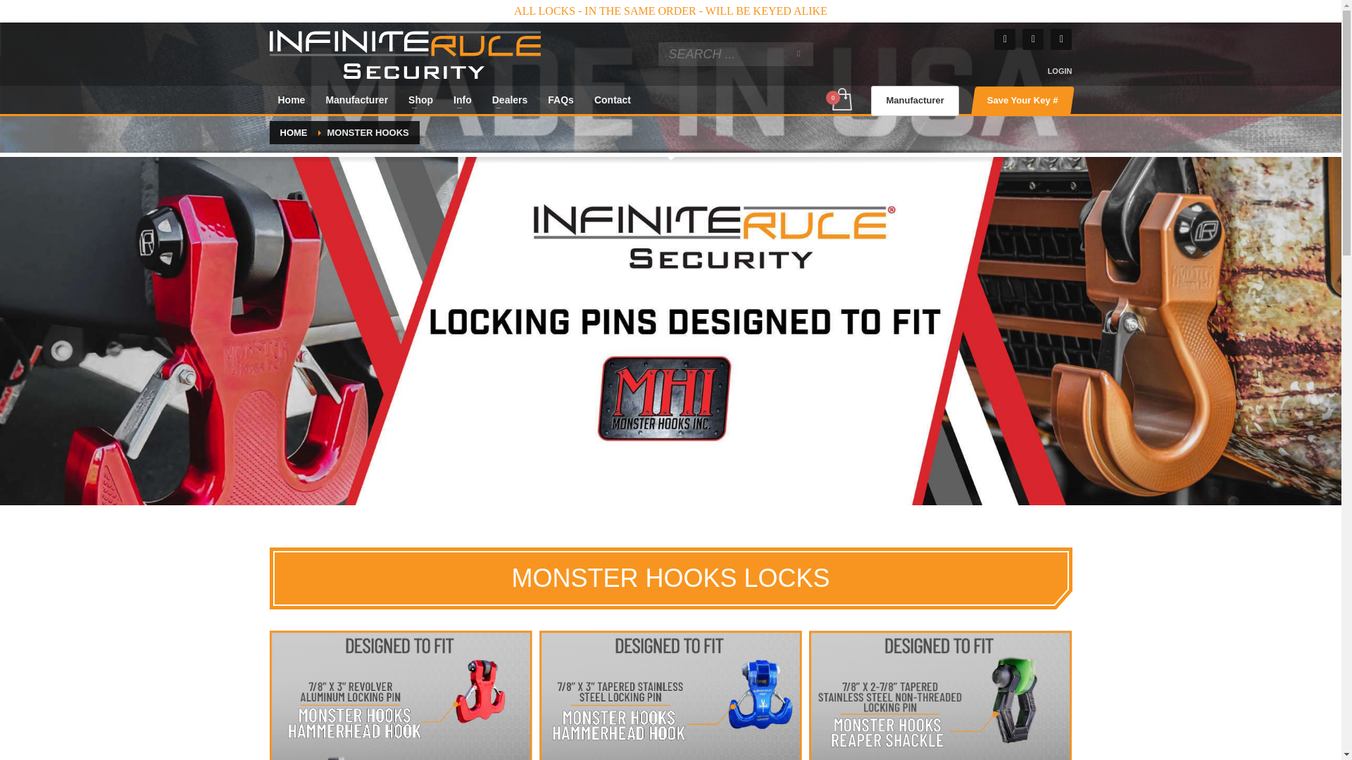 Image resolution: width=1352 pixels, height=760 pixels. What do you see at coordinates (510, 100) in the screenshot?
I see `Dealers` at bounding box center [510, 100].